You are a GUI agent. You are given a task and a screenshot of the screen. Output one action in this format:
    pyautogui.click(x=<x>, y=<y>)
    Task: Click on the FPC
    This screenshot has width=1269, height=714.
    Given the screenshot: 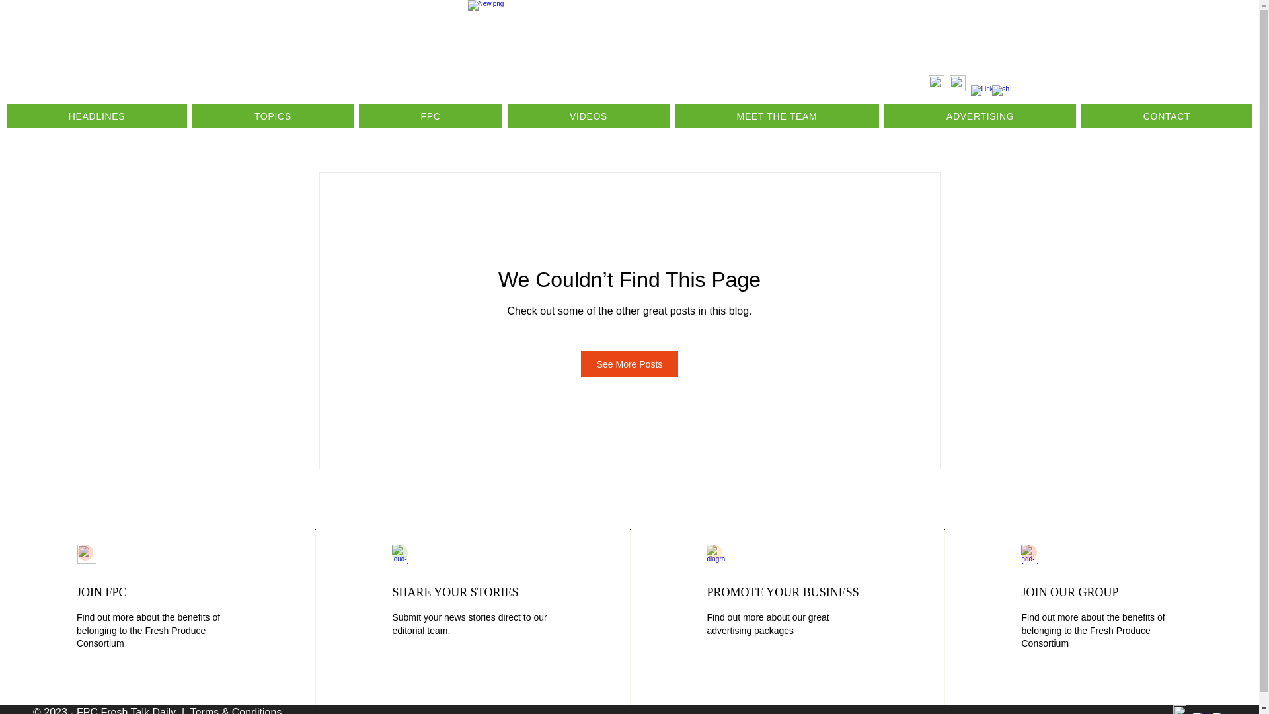 What is the action you would take?
    pyautogui.click(x=431, y=116)
    